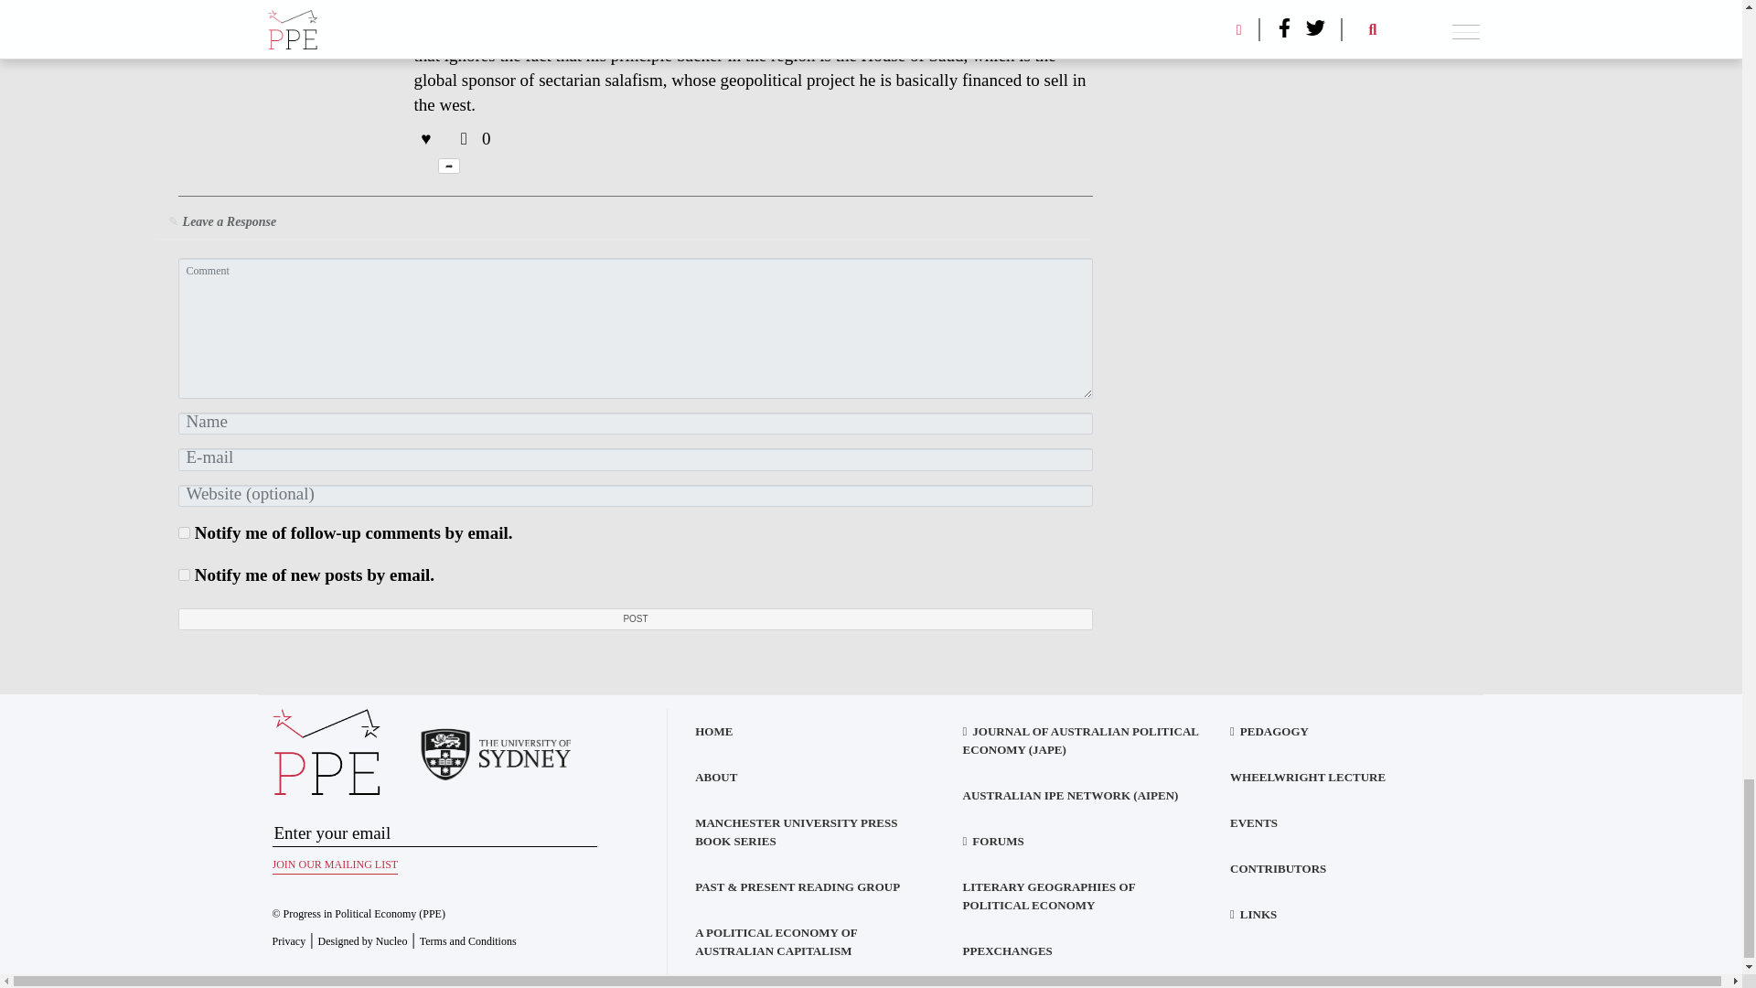  Describe the element at coordinates (184, 575) in the screenshot. I see `subscribe` at that location.